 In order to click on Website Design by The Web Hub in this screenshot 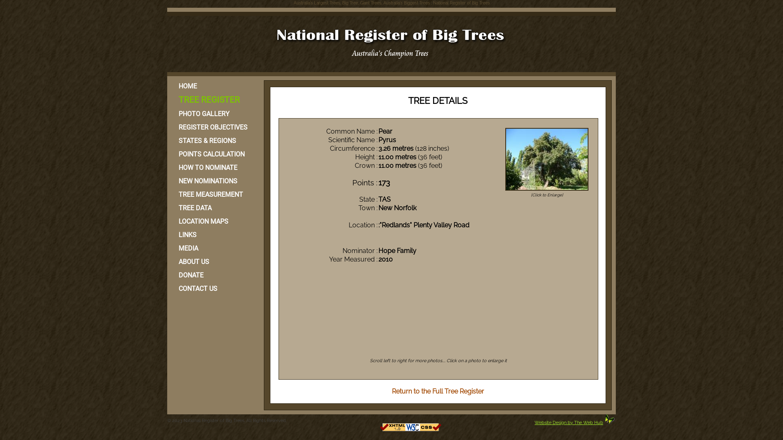, I will do `click(569, 422)`.